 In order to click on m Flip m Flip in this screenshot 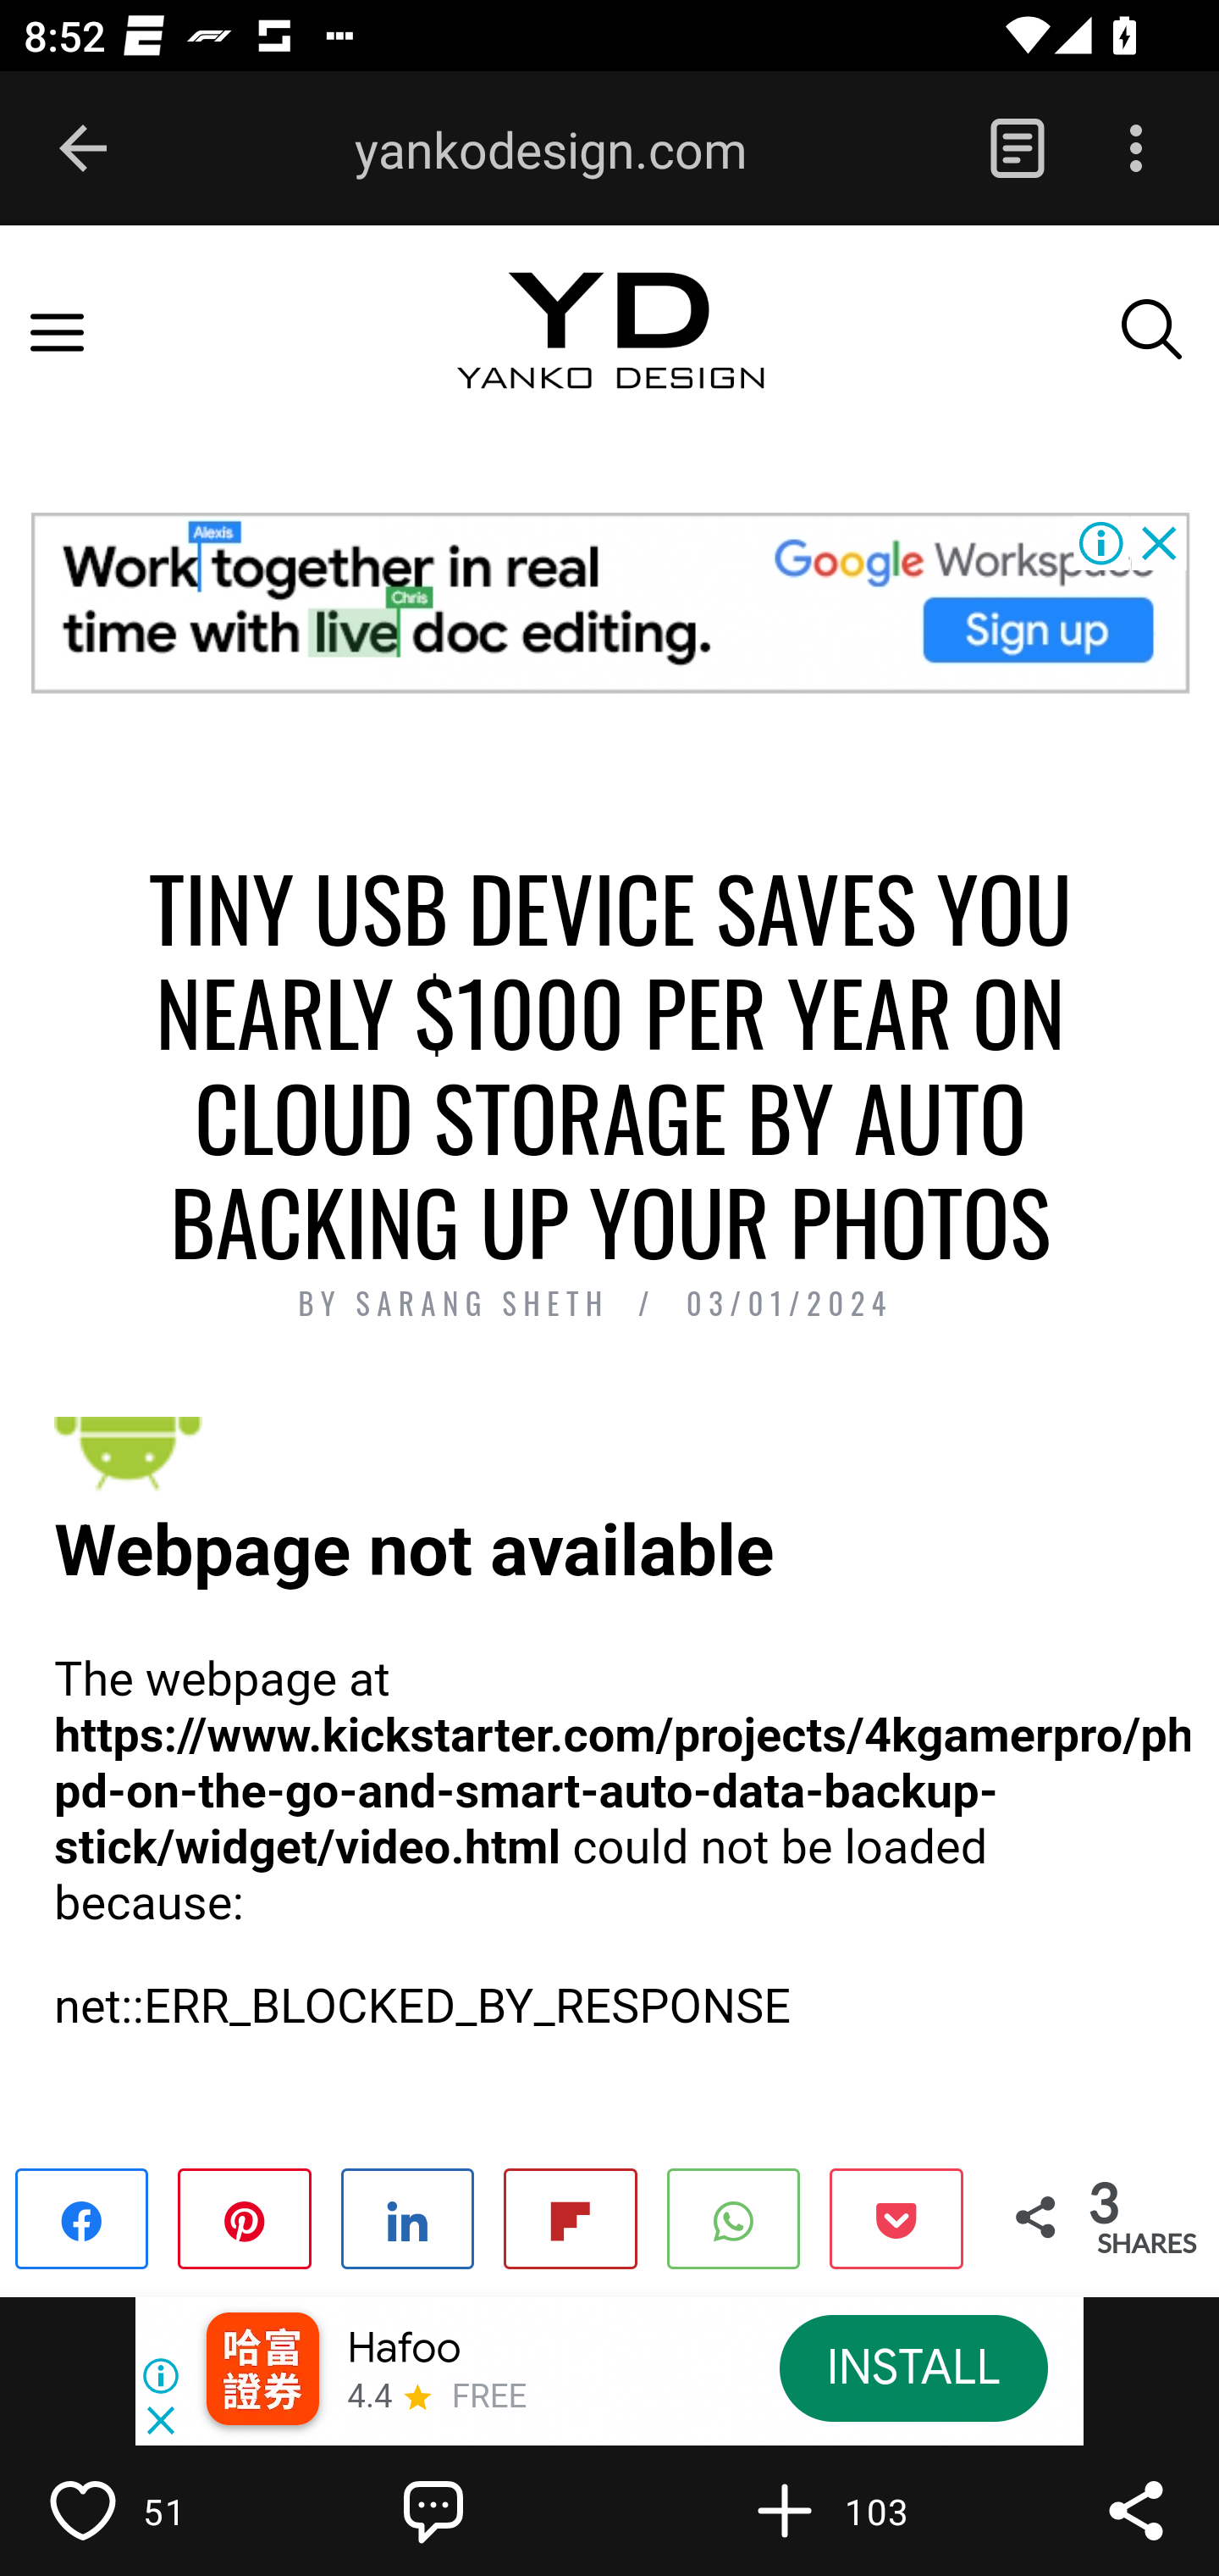, I will do `click(569, 2217)`.